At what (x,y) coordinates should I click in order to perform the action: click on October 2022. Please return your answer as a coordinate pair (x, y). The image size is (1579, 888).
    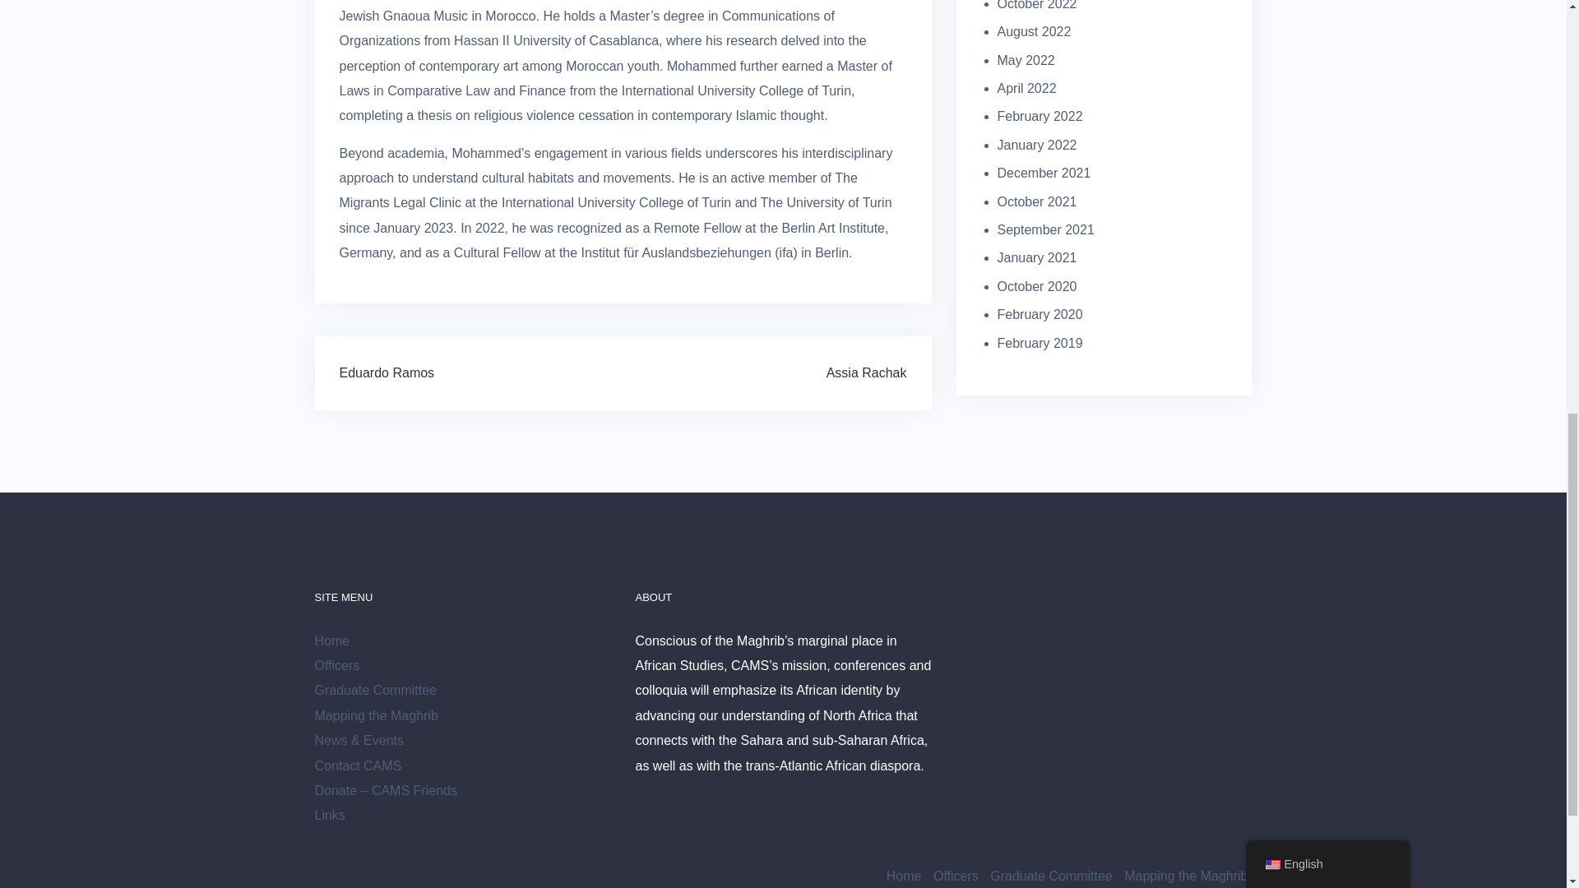
    Looking at the image, I should click on (1036, 5).